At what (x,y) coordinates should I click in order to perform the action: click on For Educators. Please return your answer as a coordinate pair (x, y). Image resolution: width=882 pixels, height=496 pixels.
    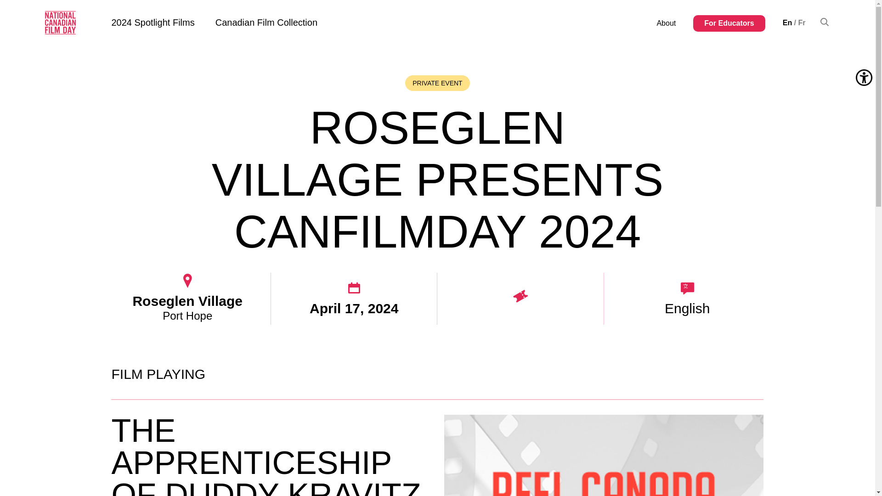
    Looking at the image, I should click on (729, 23).